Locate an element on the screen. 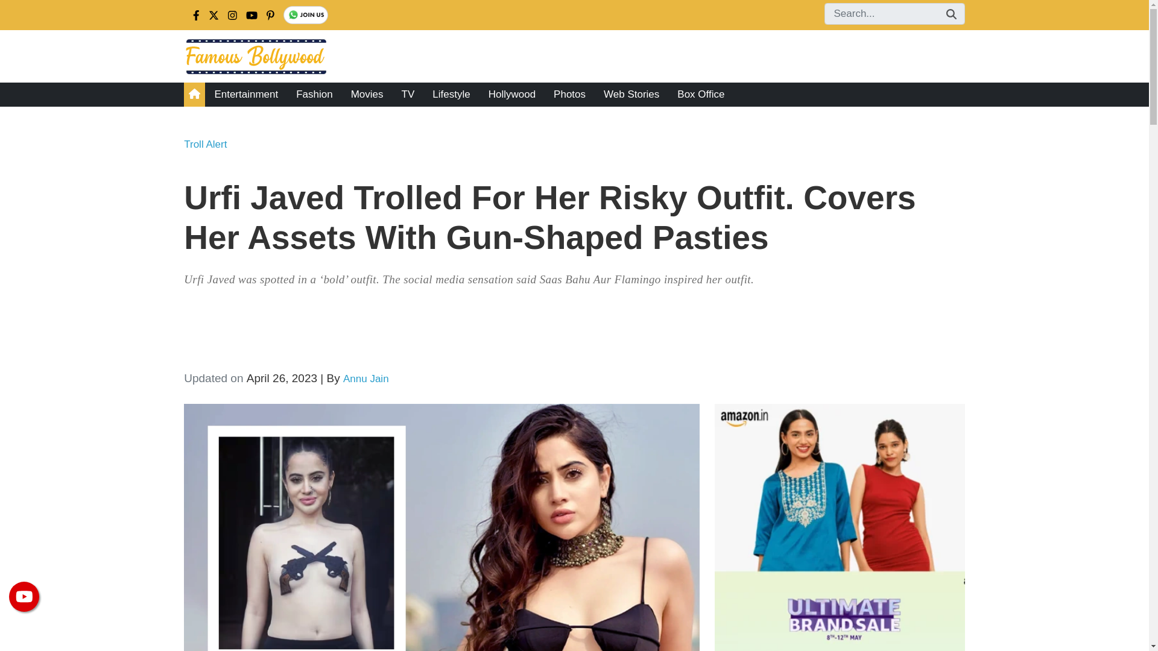 The width and height of the screenshot is (1158, 651). Box Office is located at coordinates (700, 95).